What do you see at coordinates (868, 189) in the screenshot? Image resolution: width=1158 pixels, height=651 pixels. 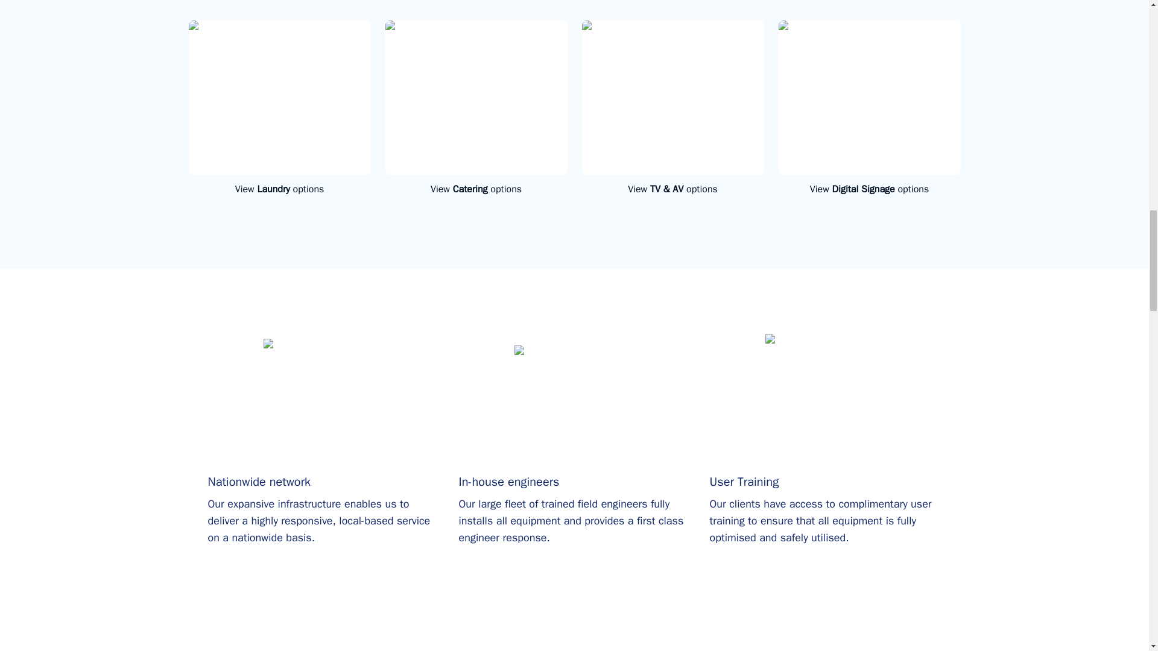 I see `View Digital Signage options` at bounding box center [868, 189].